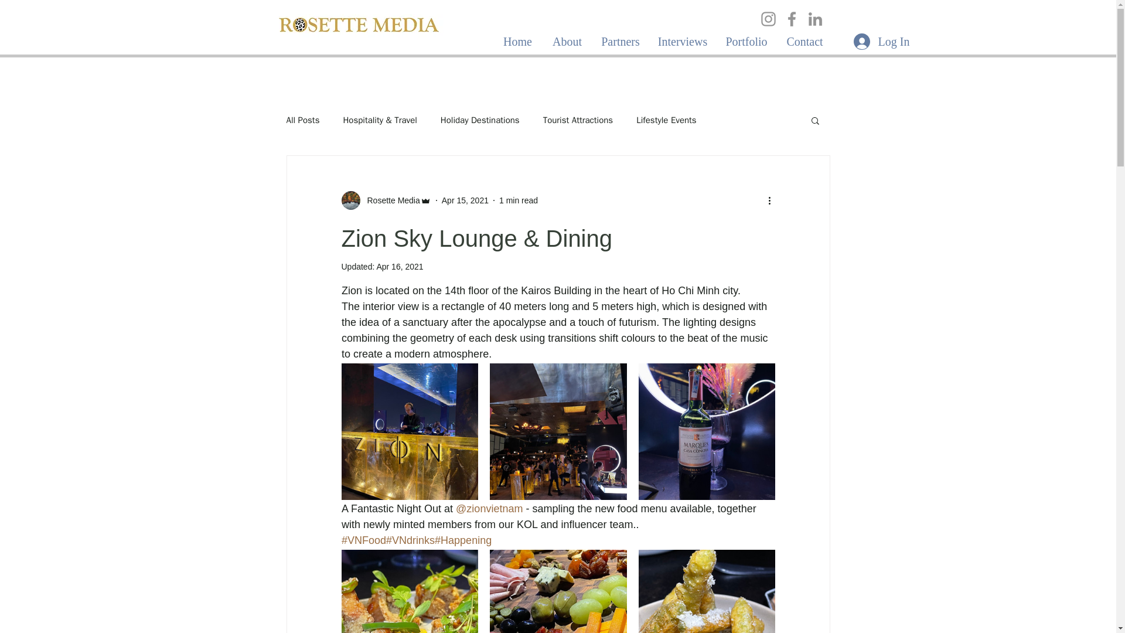  Describe the element at coordinates (518, 200) in the screenshot. I see `1 min read` at that location.